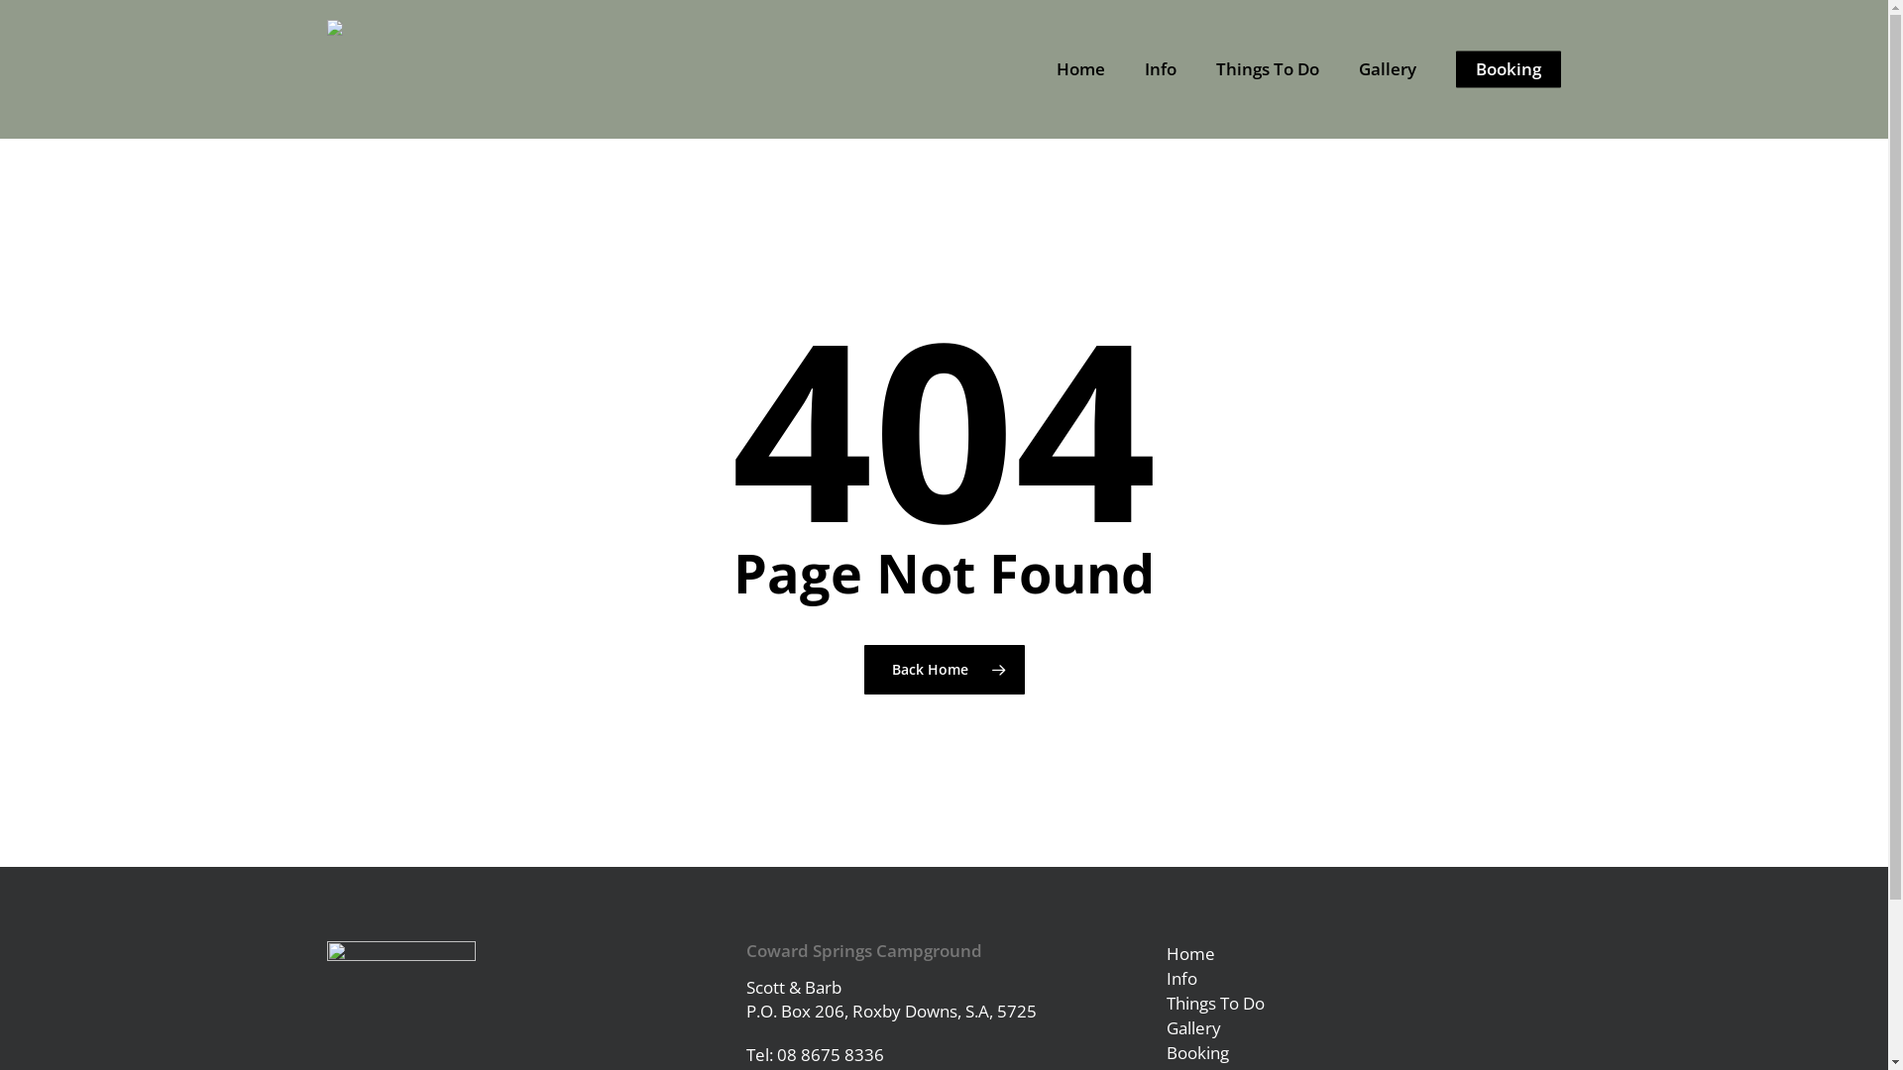 The image size is (1903, 1070). Describe the element at coordinates (831, 1054) in the screenshot. I see `08 8675 8336` at that location.